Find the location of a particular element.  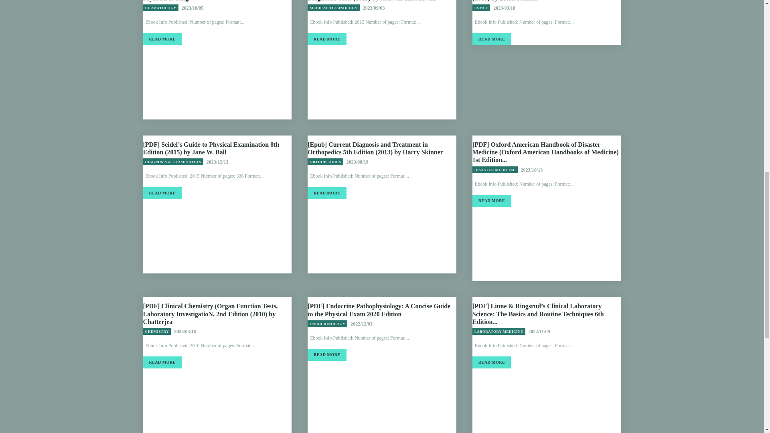

Read more is located at coordinates (326, 193).